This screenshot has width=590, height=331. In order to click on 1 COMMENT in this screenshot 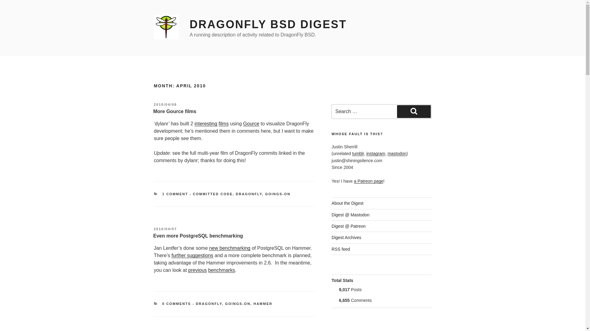, I will do `click(175, 194)`.